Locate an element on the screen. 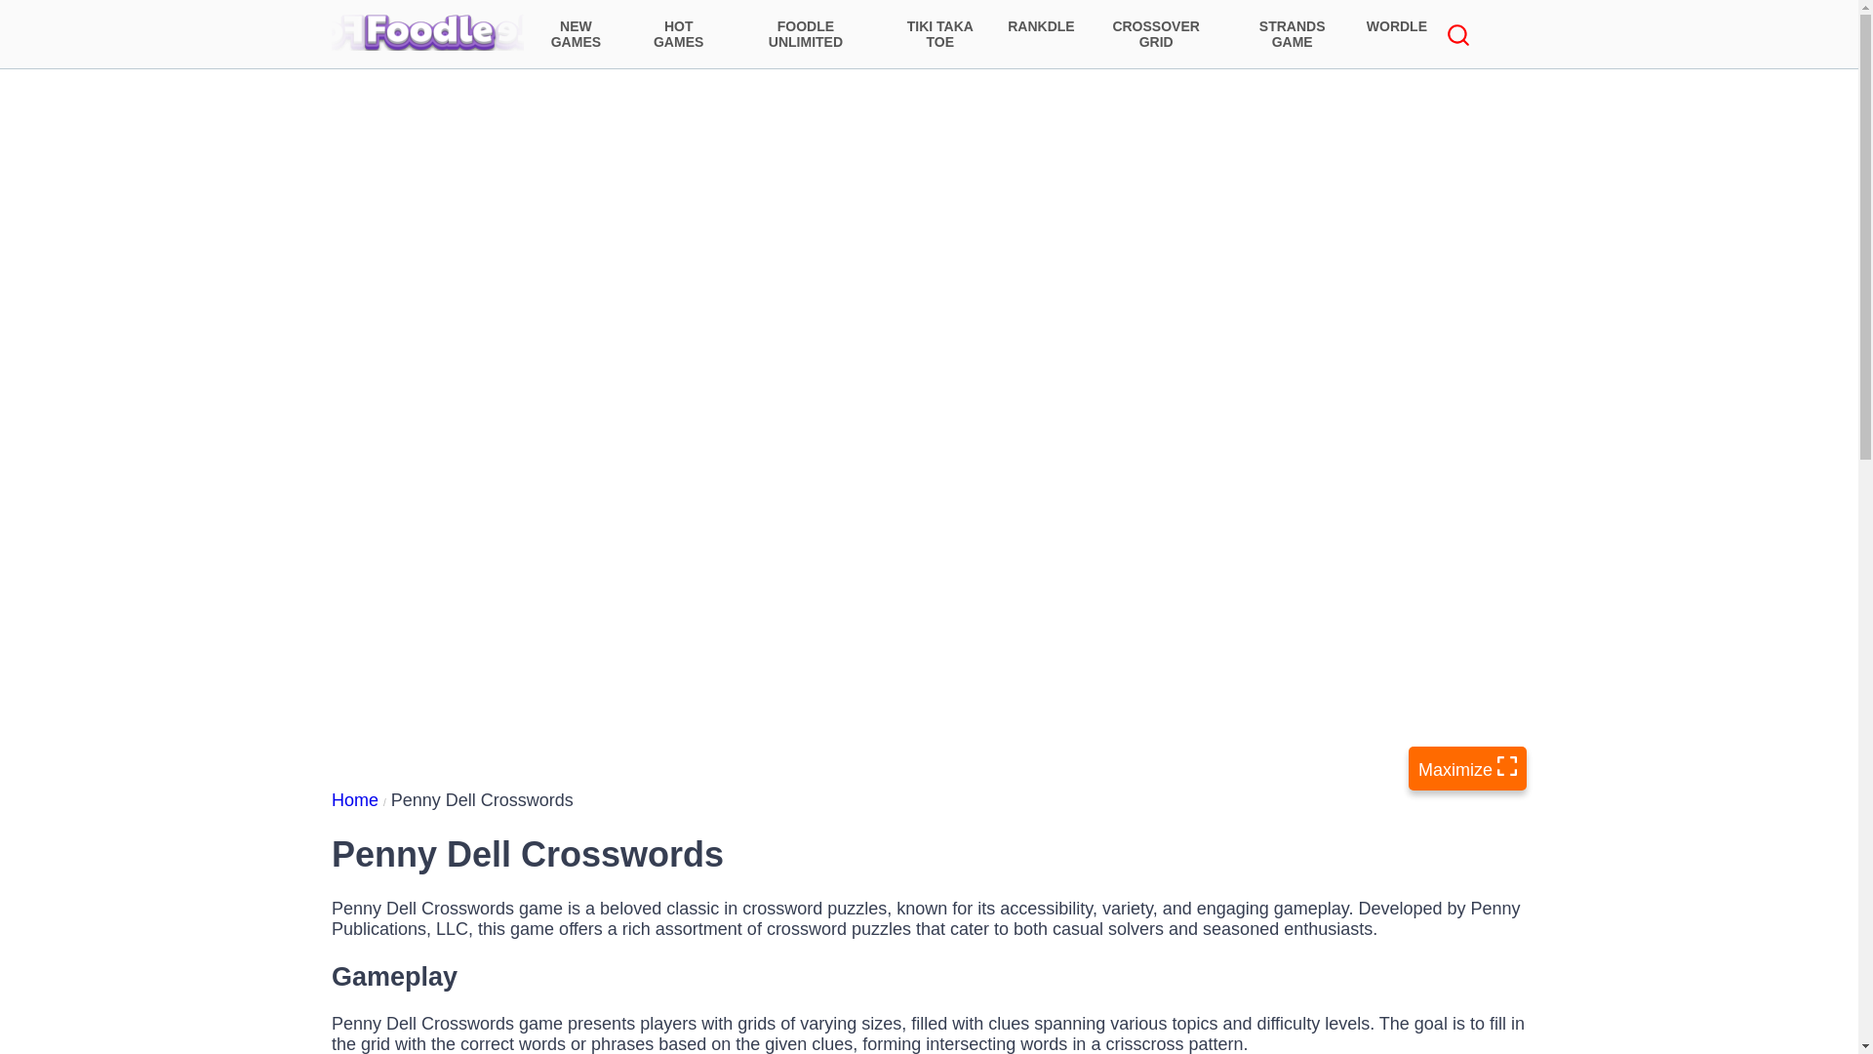 This screenshot has height=1054, width=1873. STRANDS GAME is located at coordinates (1292, 33).